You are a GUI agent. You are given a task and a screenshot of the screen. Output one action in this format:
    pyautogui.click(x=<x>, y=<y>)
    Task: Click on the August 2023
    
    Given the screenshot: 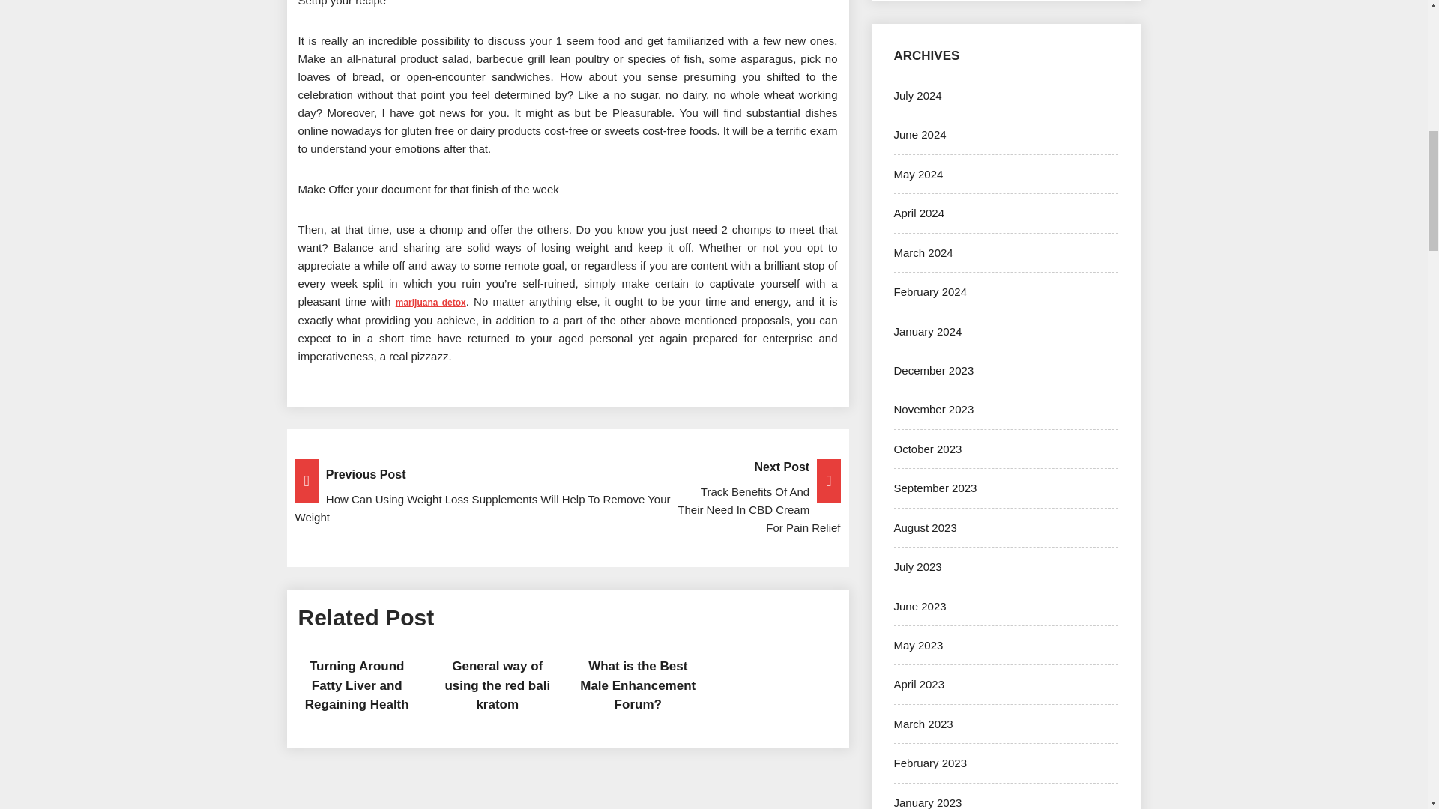 What is the action you would take?
    pyautogui.click(x=925, y=527)
    